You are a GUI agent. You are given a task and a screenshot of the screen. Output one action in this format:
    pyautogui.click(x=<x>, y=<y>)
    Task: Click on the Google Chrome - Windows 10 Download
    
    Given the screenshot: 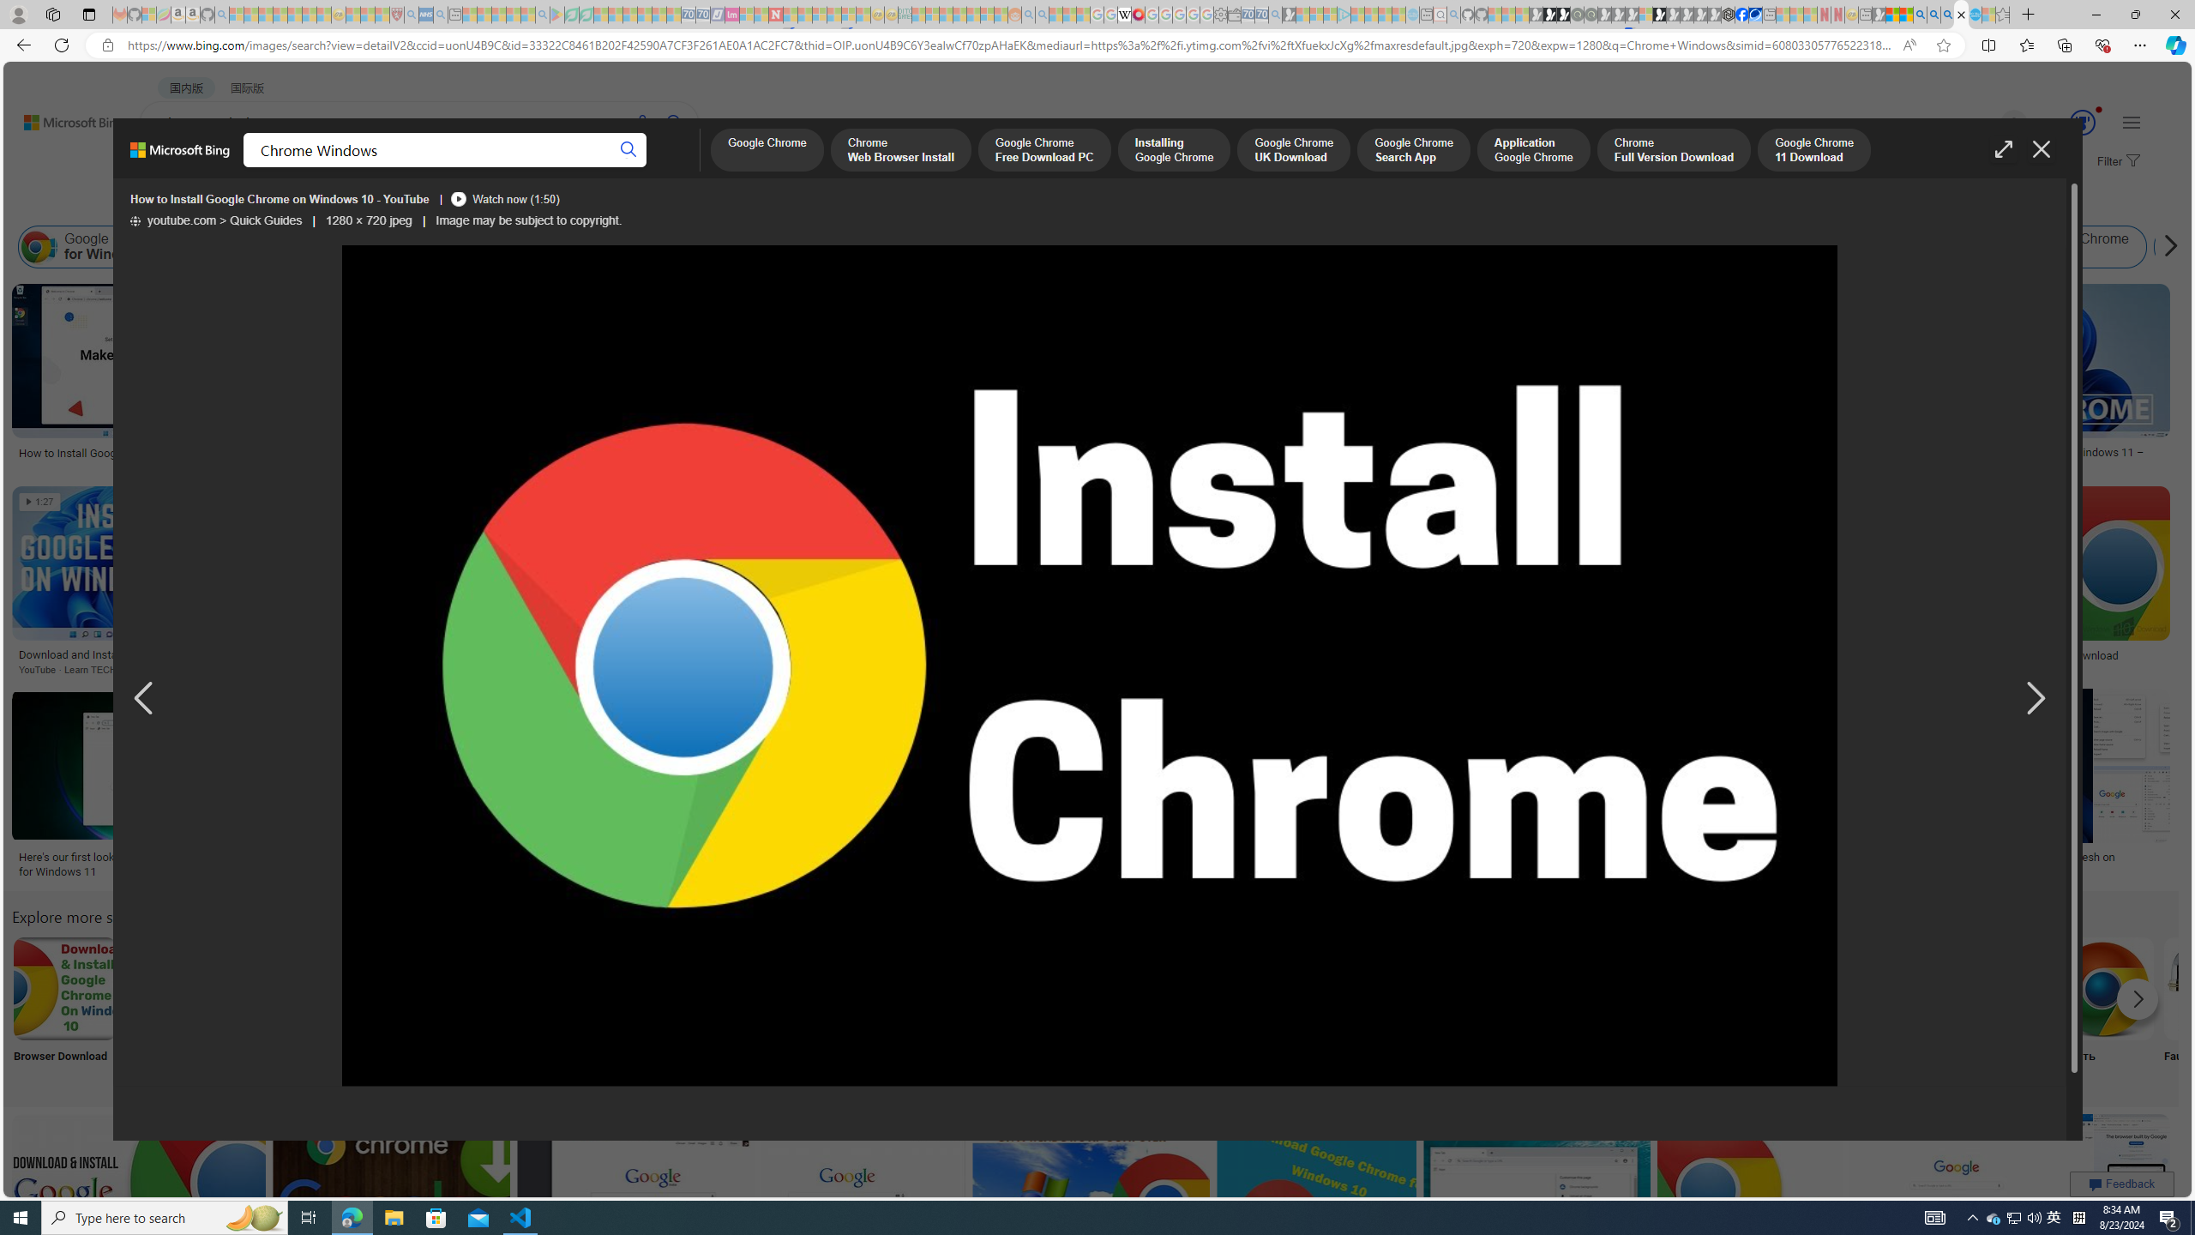 What is the action you would take?
    pyautogui.click(x=2042, y=655)
    